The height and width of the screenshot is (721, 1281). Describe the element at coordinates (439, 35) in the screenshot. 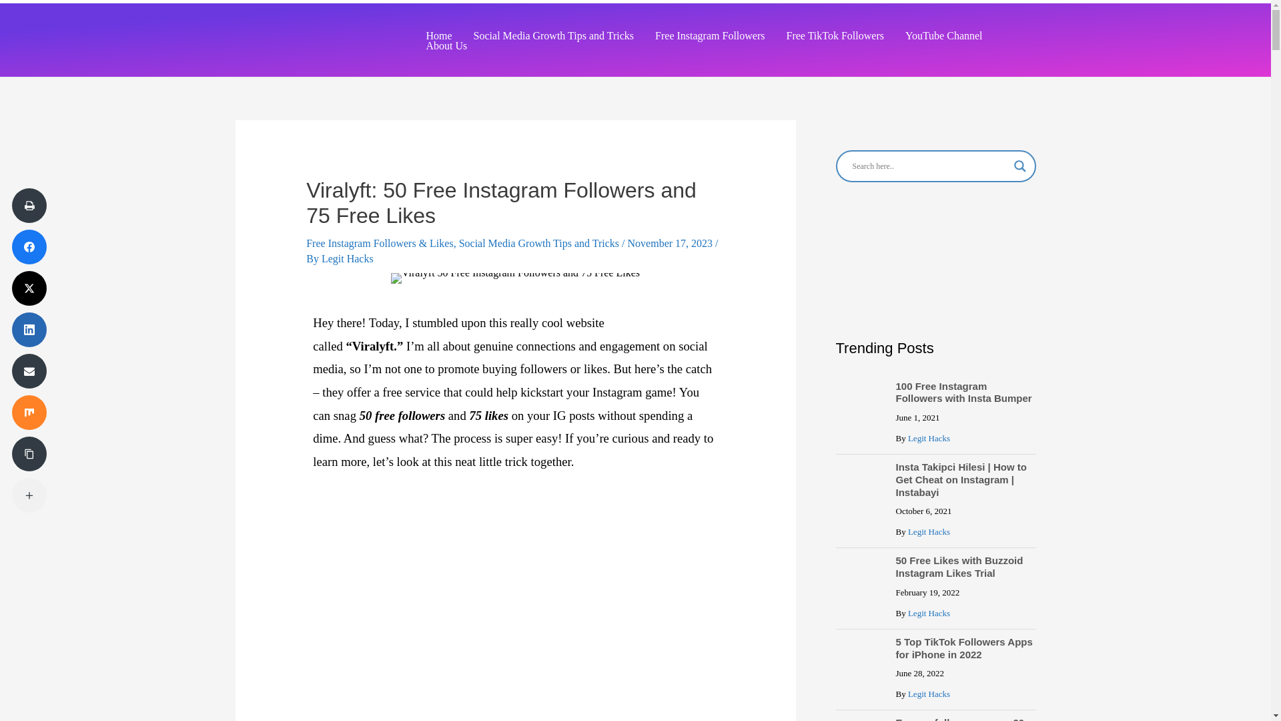

I see `Home` at that location.